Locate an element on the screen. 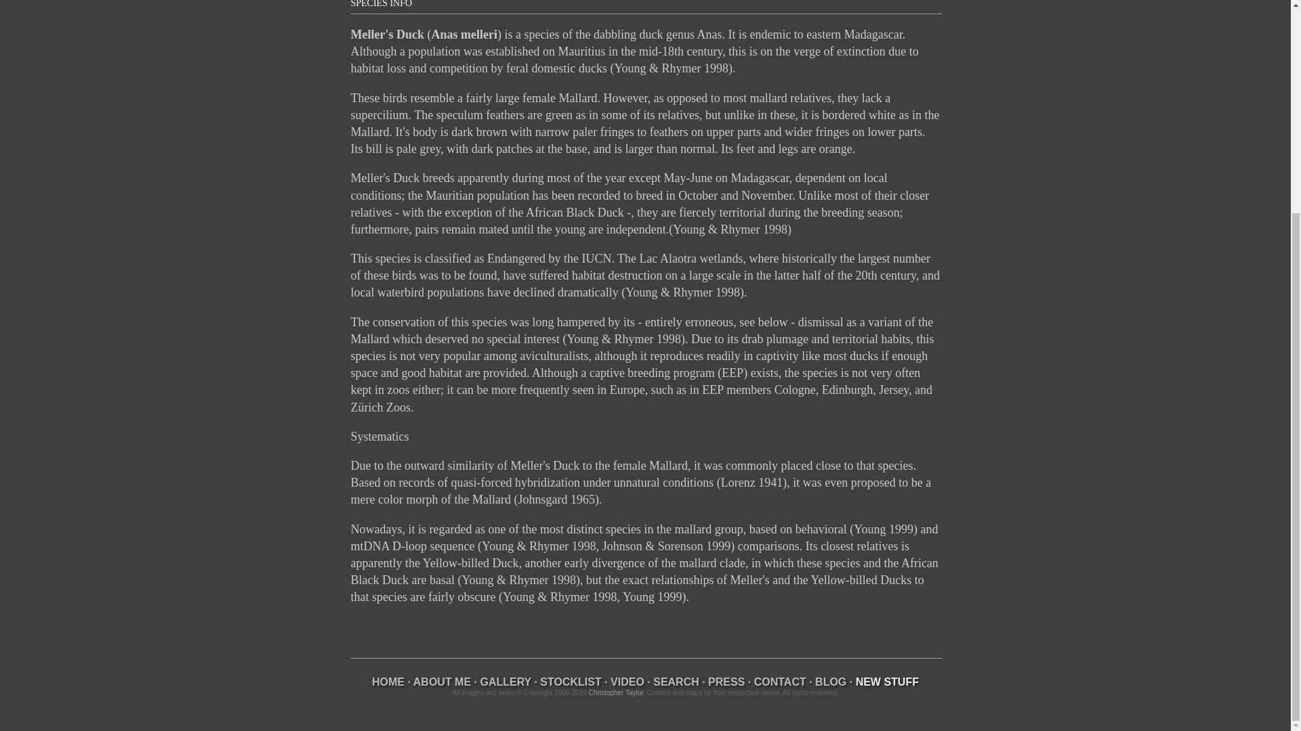  HOME is located at coordinates (388, 682).